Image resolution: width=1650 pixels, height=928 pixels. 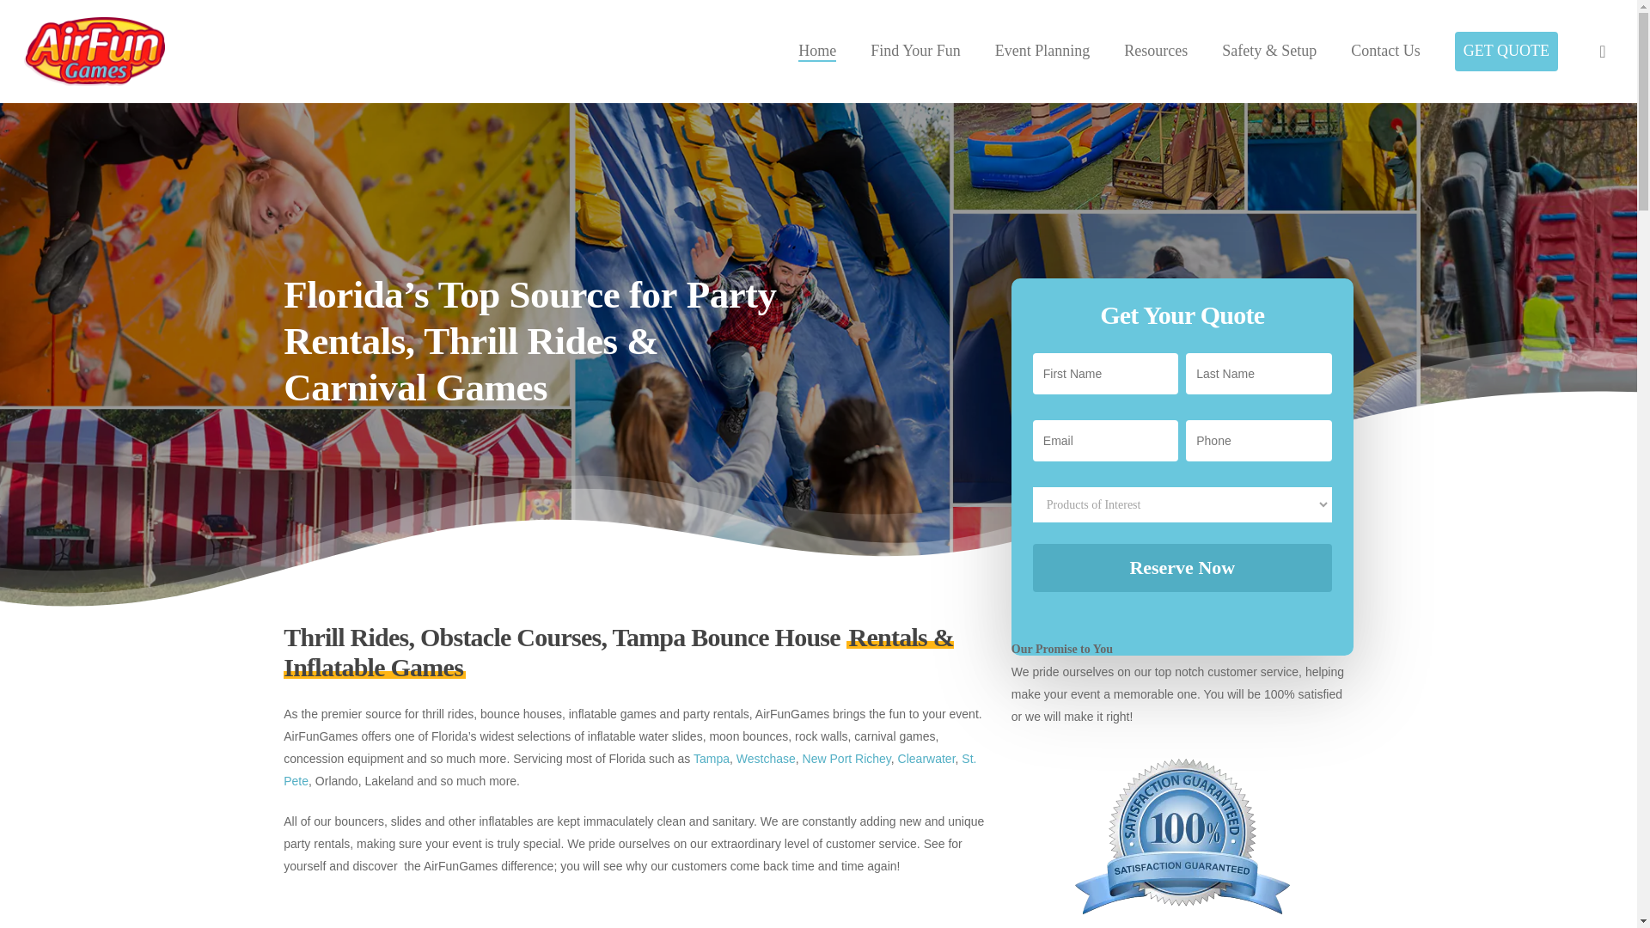 What do you see at coordinates (1042, 52) in the screenshot?
I see `Event Planning` at bounding box center [1042, 52].